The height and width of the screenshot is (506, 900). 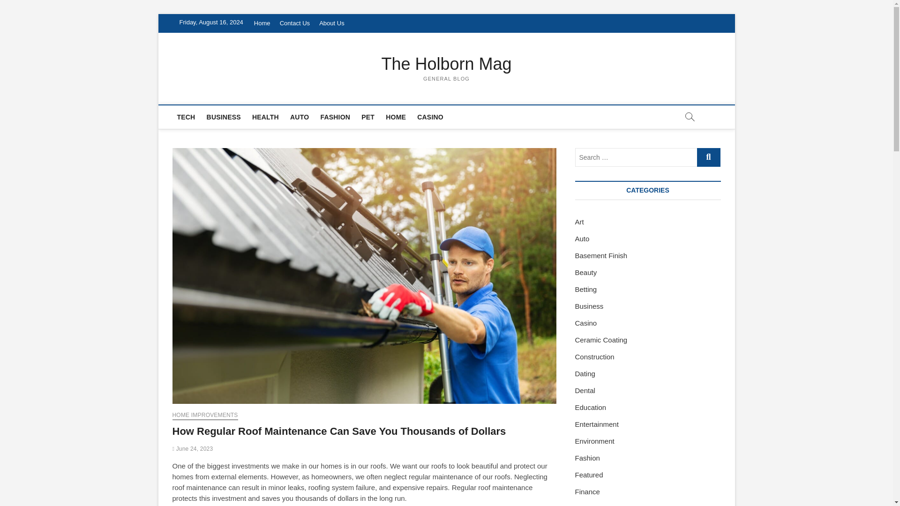 I want to click on Ceramic Coating, so click(x=601, y=340).